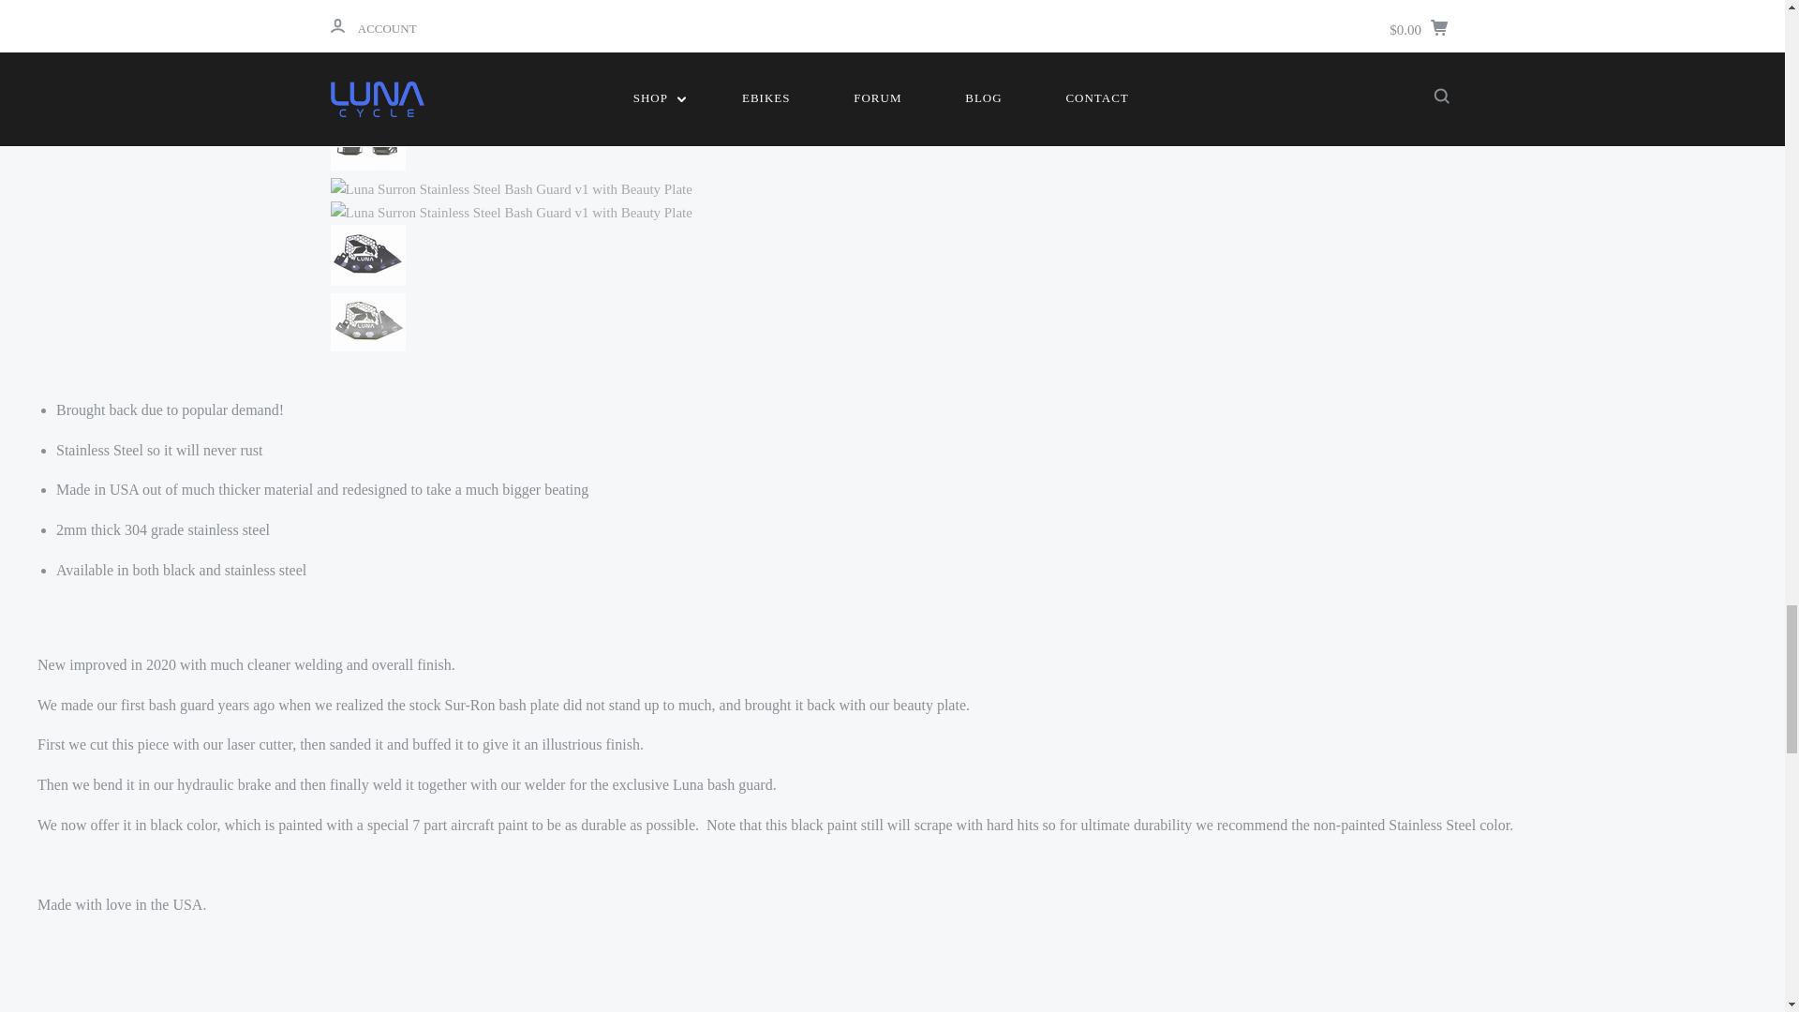  What do you see at coordinates (510, 28) in the screenshot?
I see `Luna Surron Stainless Steel Bash Guard v1 with Beauty Plate` at bounding box center [510, 28].